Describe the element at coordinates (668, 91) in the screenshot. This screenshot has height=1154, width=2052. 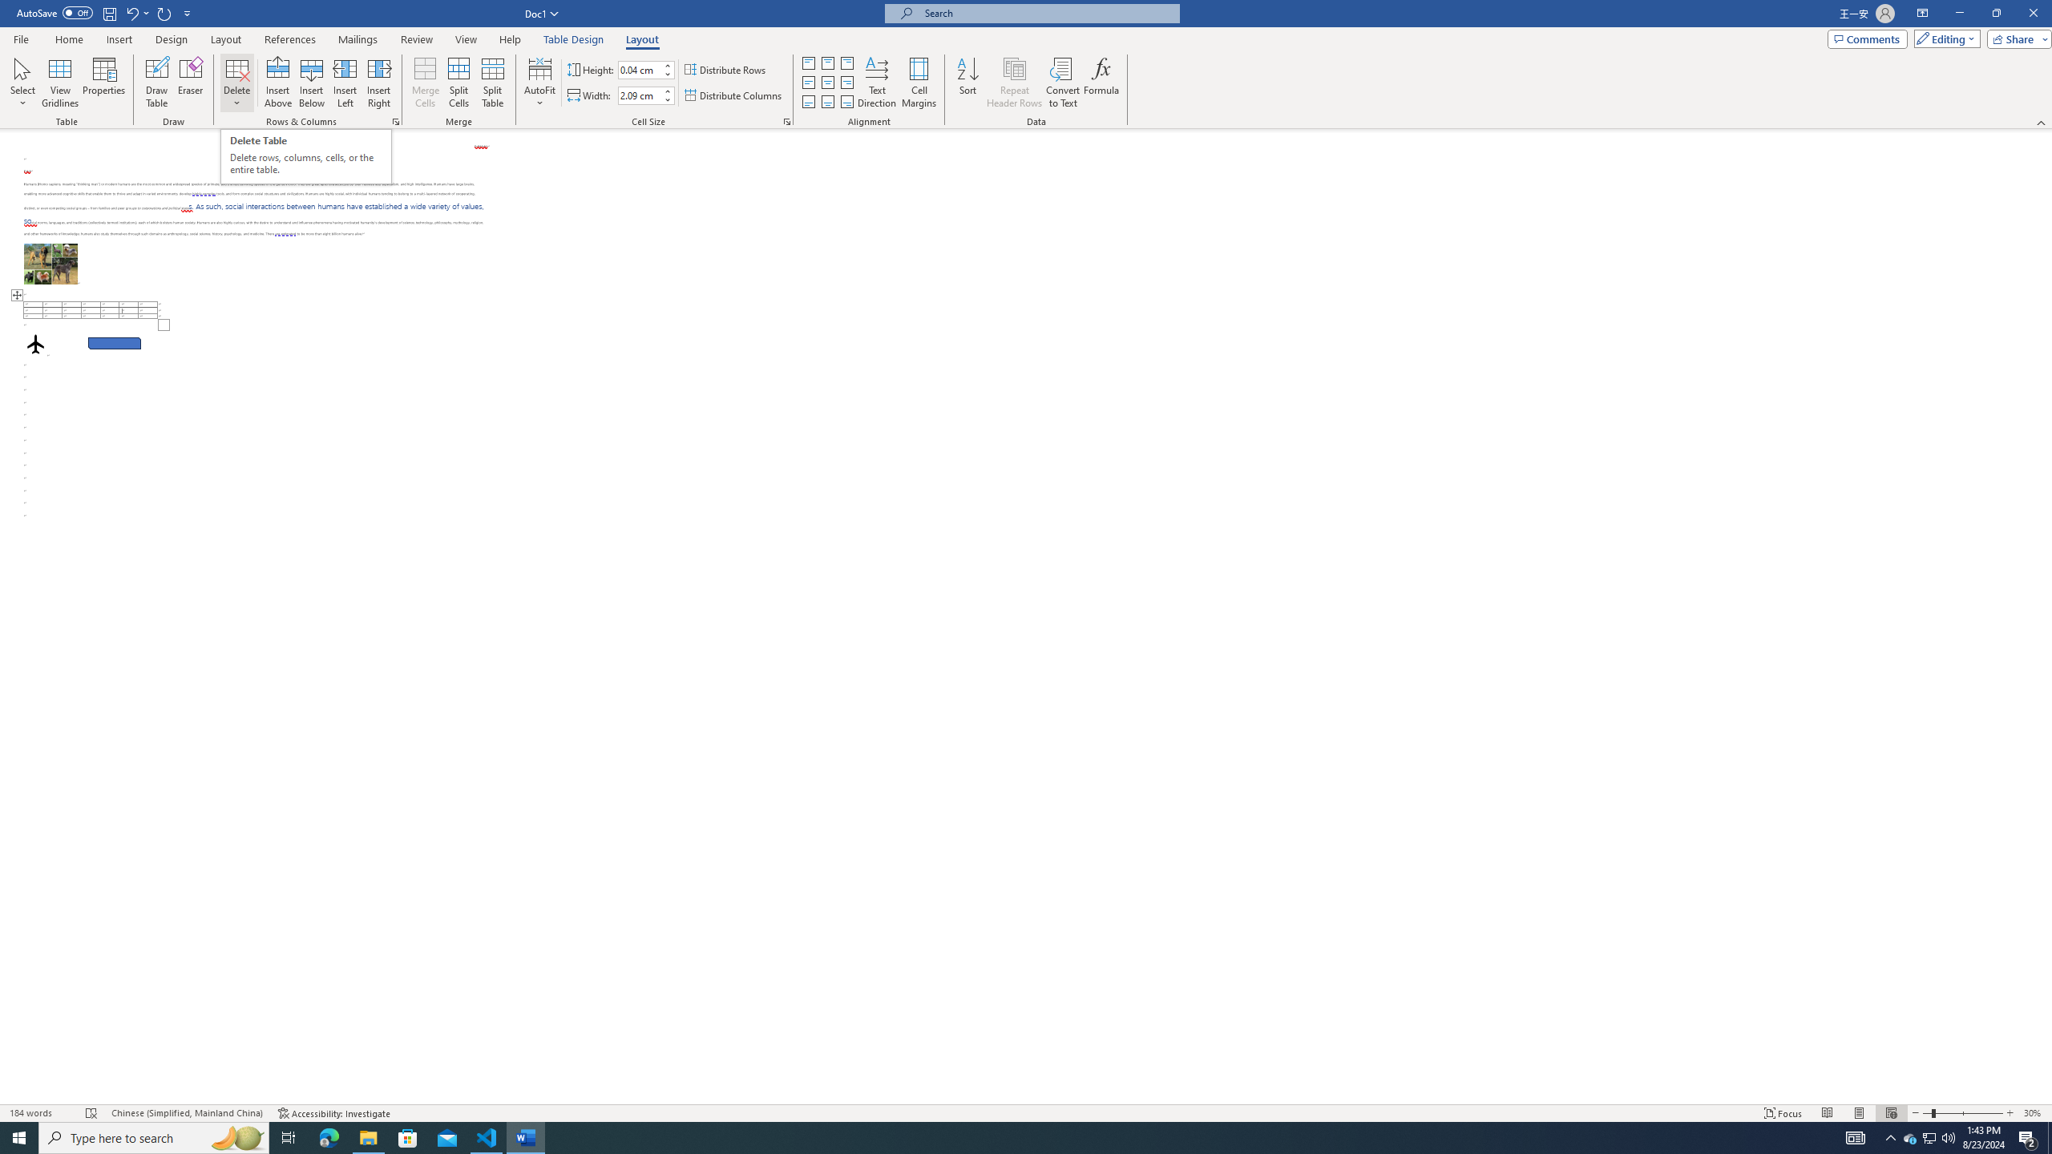
I see `More` at that location.